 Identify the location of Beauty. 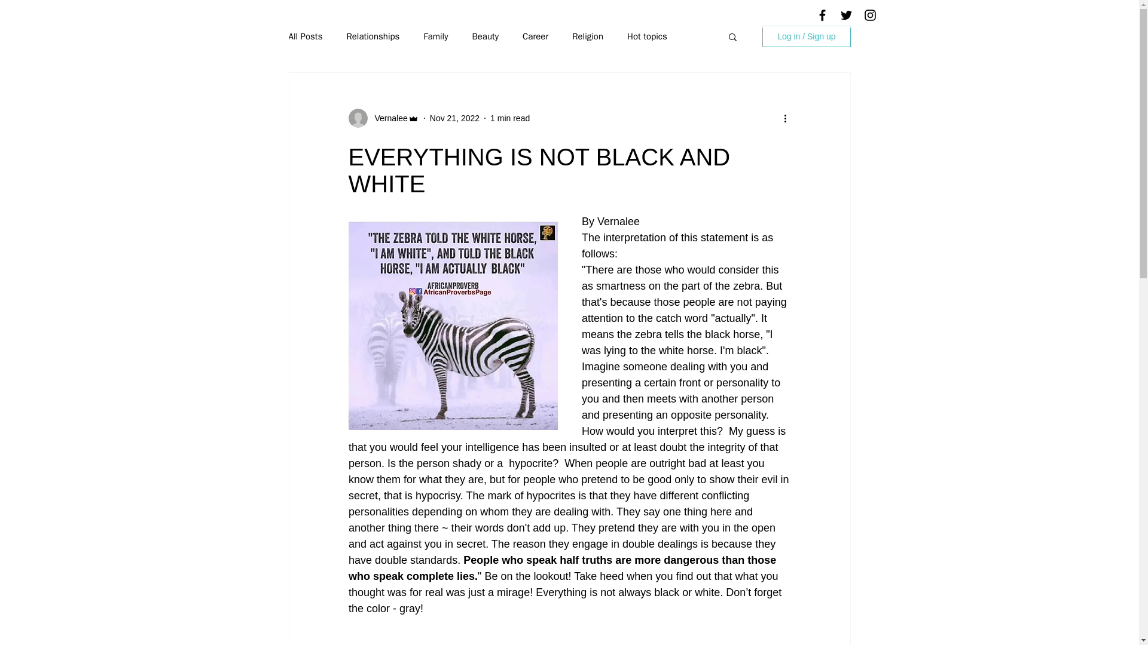
(485, 36).